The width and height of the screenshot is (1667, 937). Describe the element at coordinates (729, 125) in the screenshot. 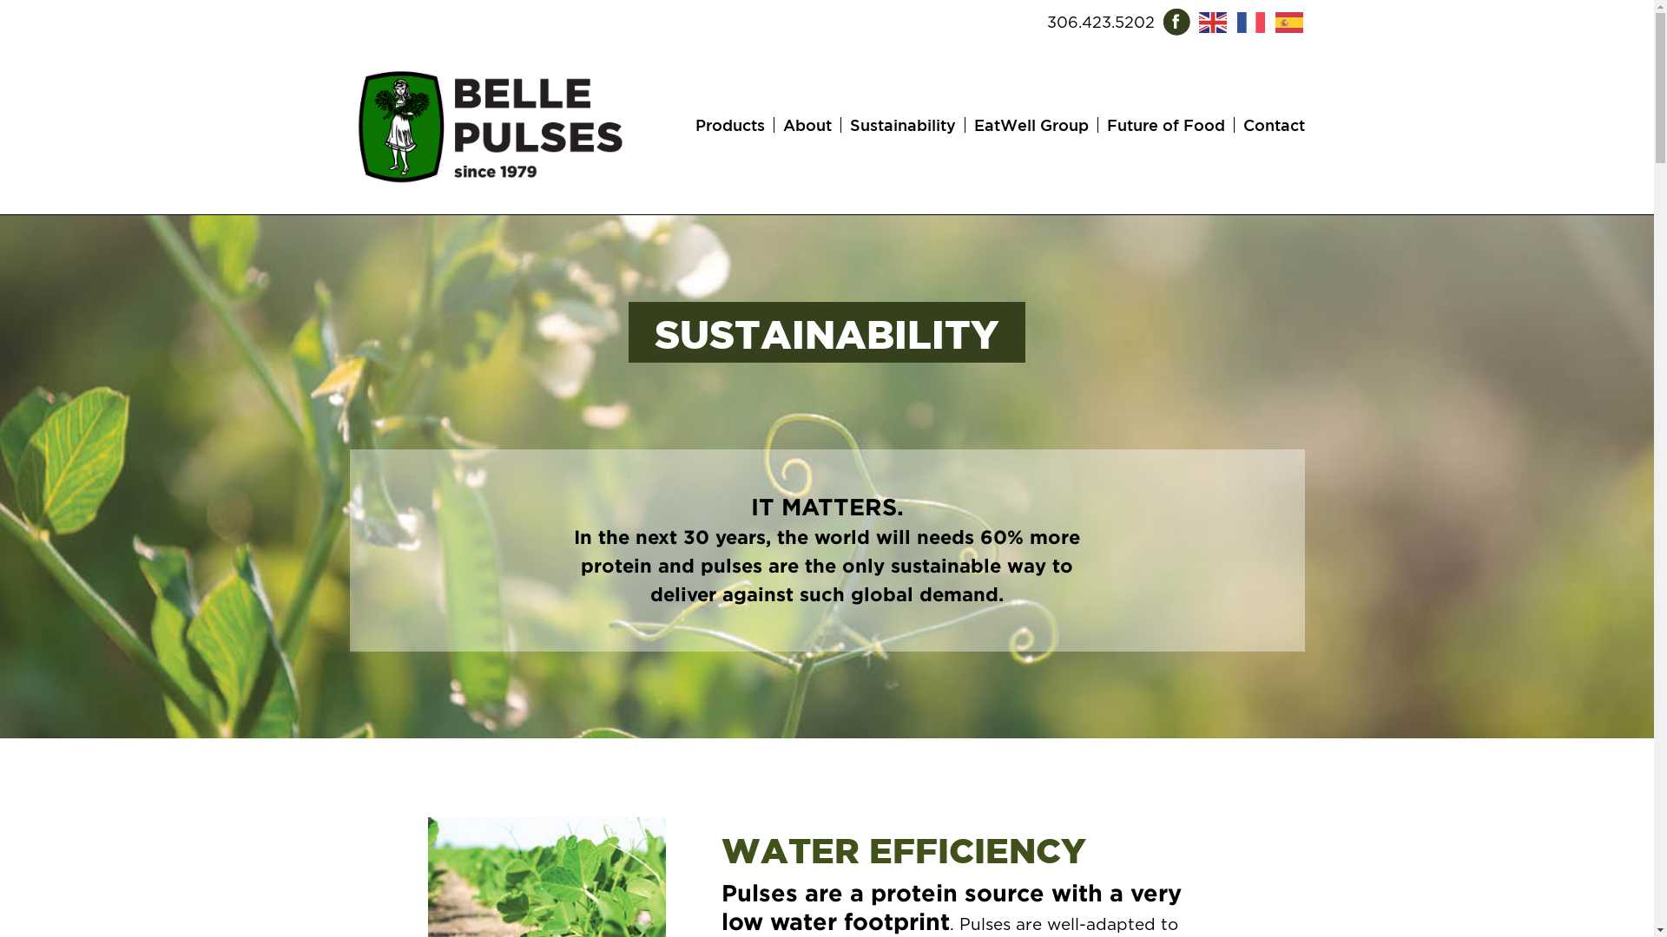

I see `Products` at that location.